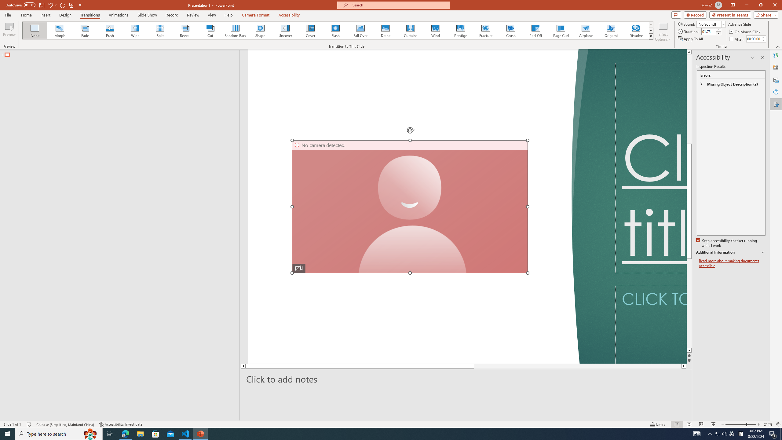  I want to click on AutoSave, so click(21, 5).